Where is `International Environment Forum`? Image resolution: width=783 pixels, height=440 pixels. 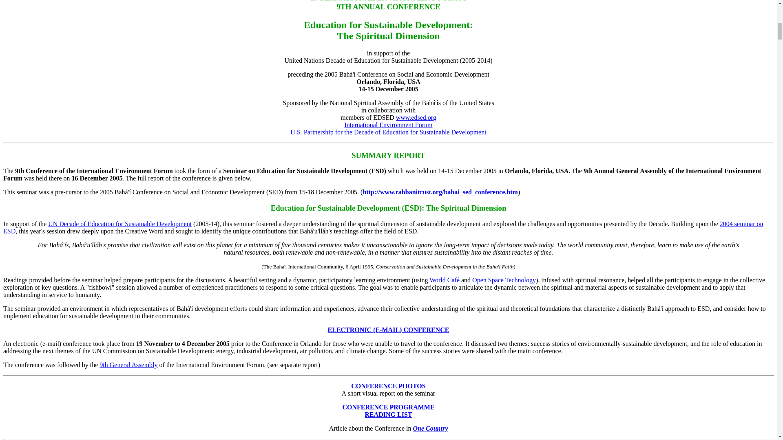
International Environment Forum is located at coordinates (388, 125).